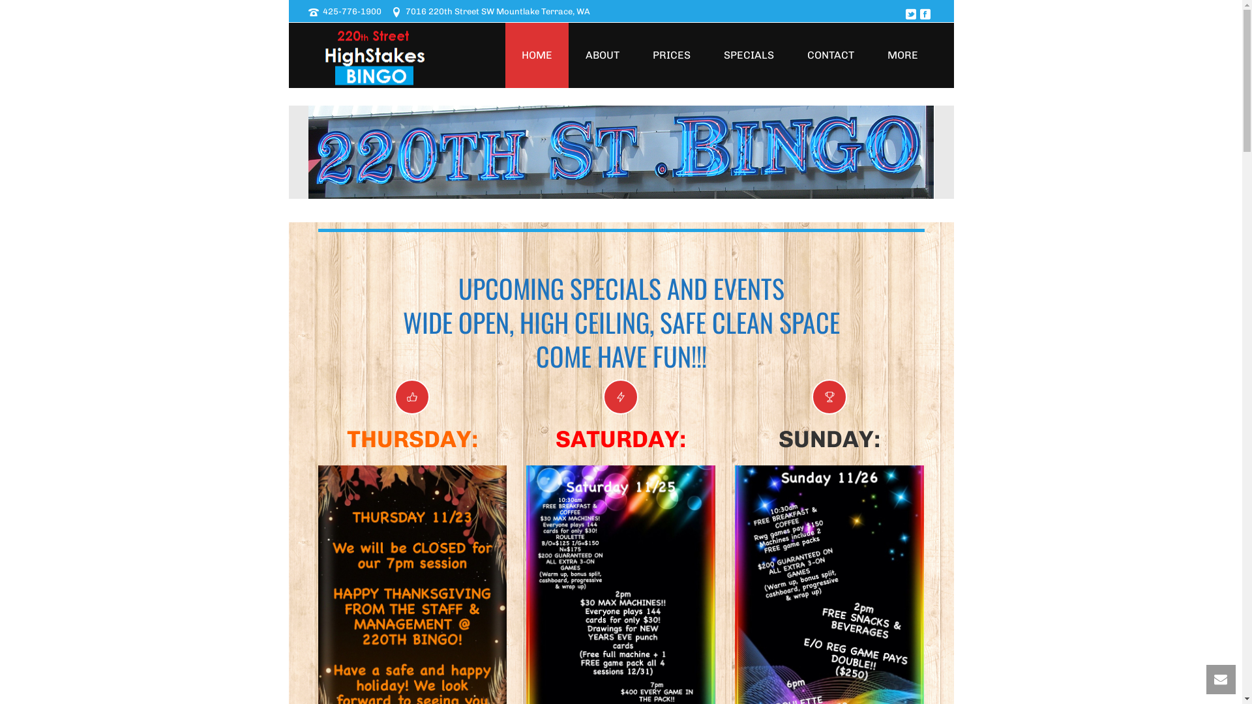 Image resolution: width=1252 pixels, height=704 pixels. What do you see at coordinates (902, 55) in the screenshot?
I see `MORE` at bounding box center [902, 55].